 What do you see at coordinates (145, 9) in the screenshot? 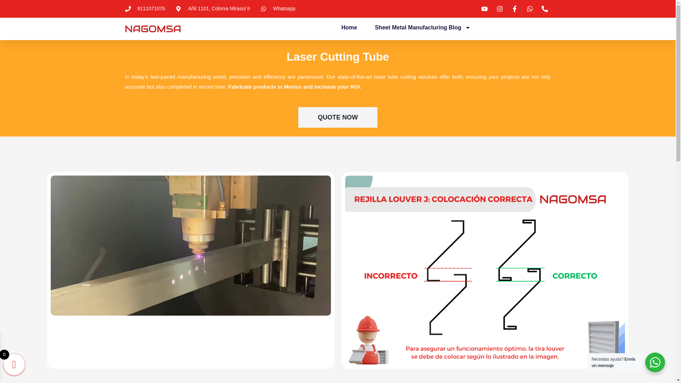
I see `8111071076` at bounding box center [145, 9].